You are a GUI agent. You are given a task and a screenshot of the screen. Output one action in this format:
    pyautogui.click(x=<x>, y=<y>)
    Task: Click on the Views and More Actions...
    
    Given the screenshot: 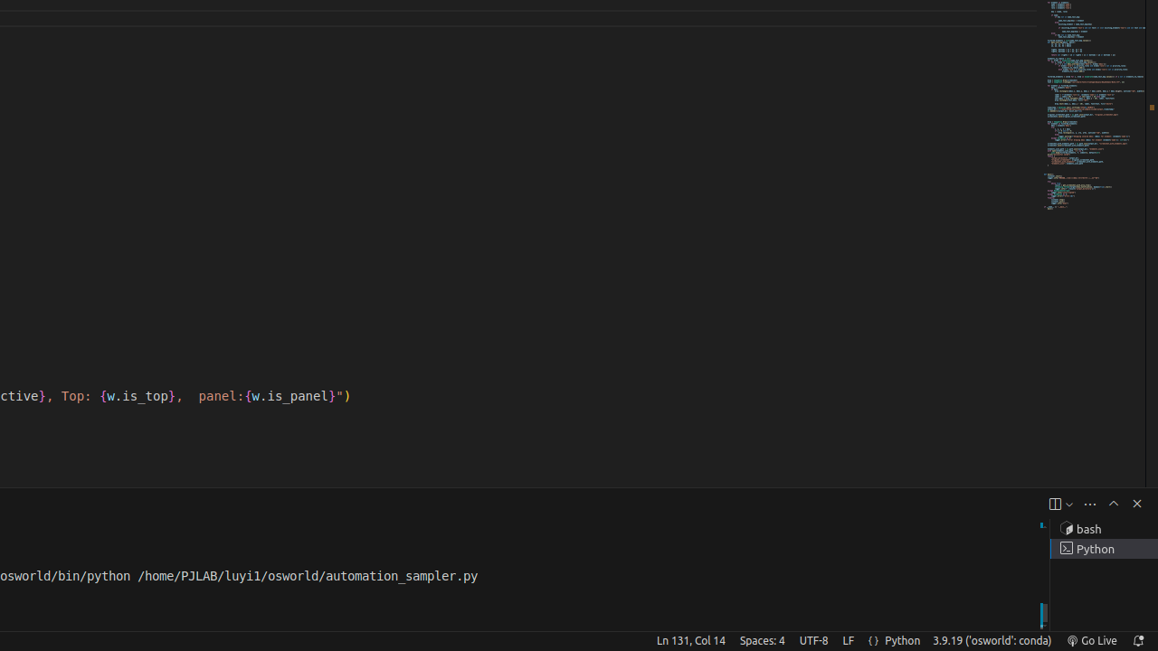 What is the action you would take?
    pyautogui.click(x=1090, y=505)
    